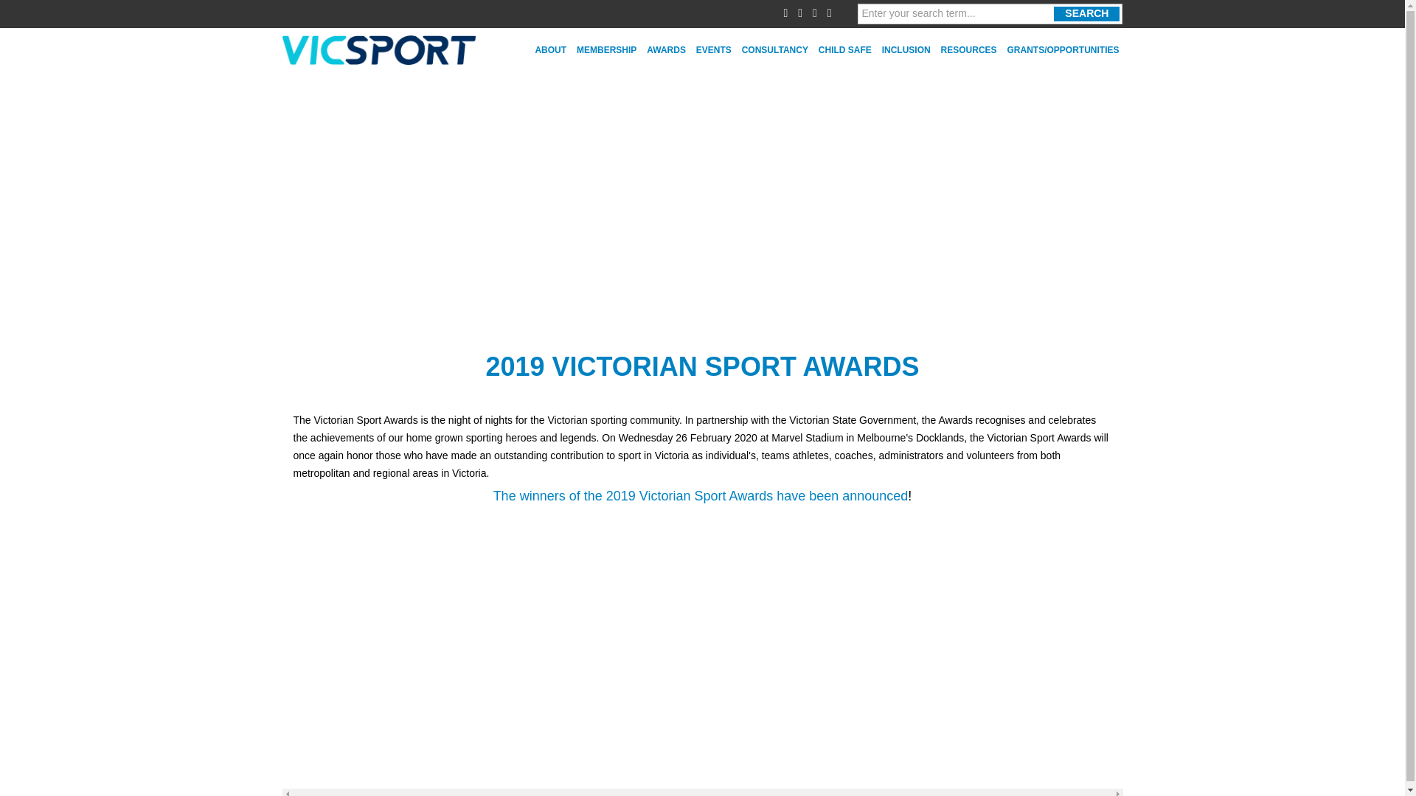 The width and height of the screenshot is (1416, 796). I want to click on CONSULTANCY, so click(774, 50).